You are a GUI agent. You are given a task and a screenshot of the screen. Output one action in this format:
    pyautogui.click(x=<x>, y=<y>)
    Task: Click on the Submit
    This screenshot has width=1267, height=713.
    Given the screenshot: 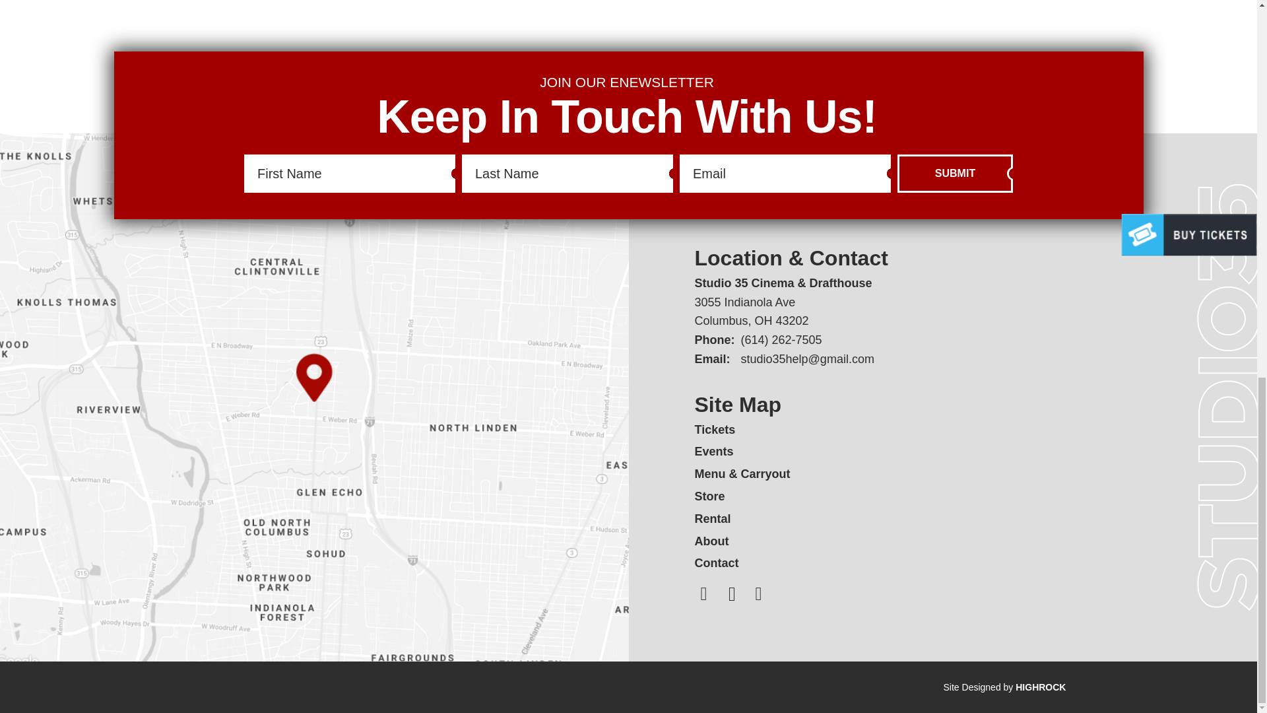 What is the action you would take?
    pyautogui.click(x=954, y=173)
    